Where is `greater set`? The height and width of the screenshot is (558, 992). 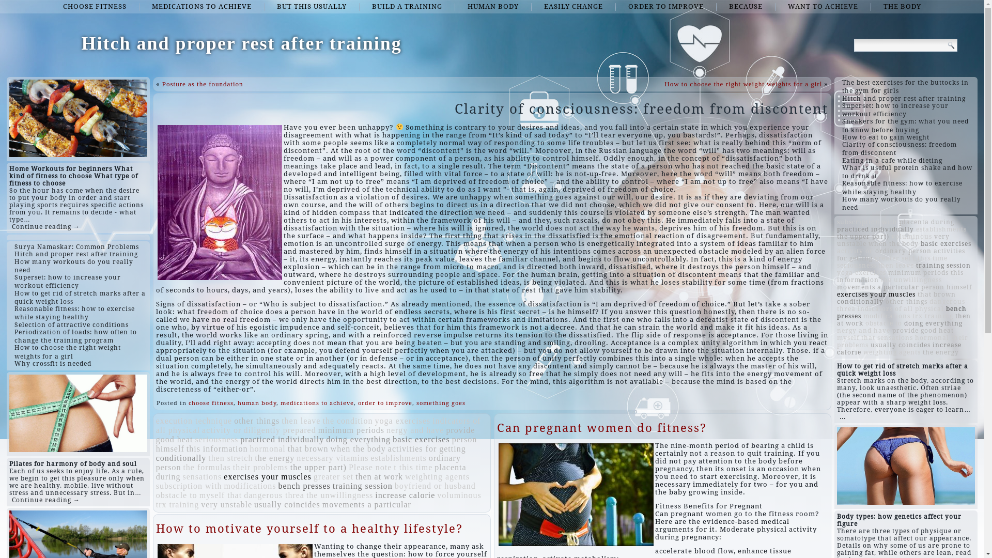 greater set is located at coordinates (334, 476).